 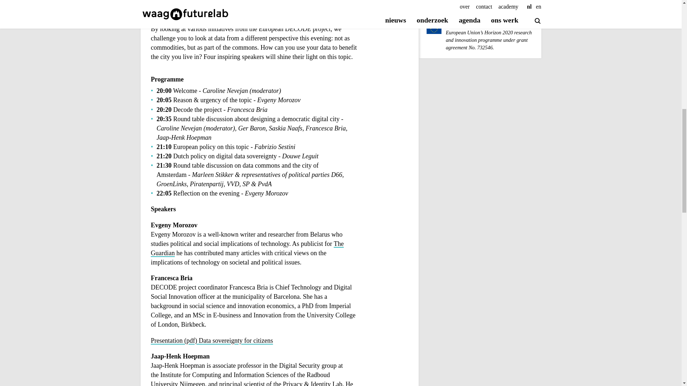 I want to click on DECODE, so click(x=479, y=4).